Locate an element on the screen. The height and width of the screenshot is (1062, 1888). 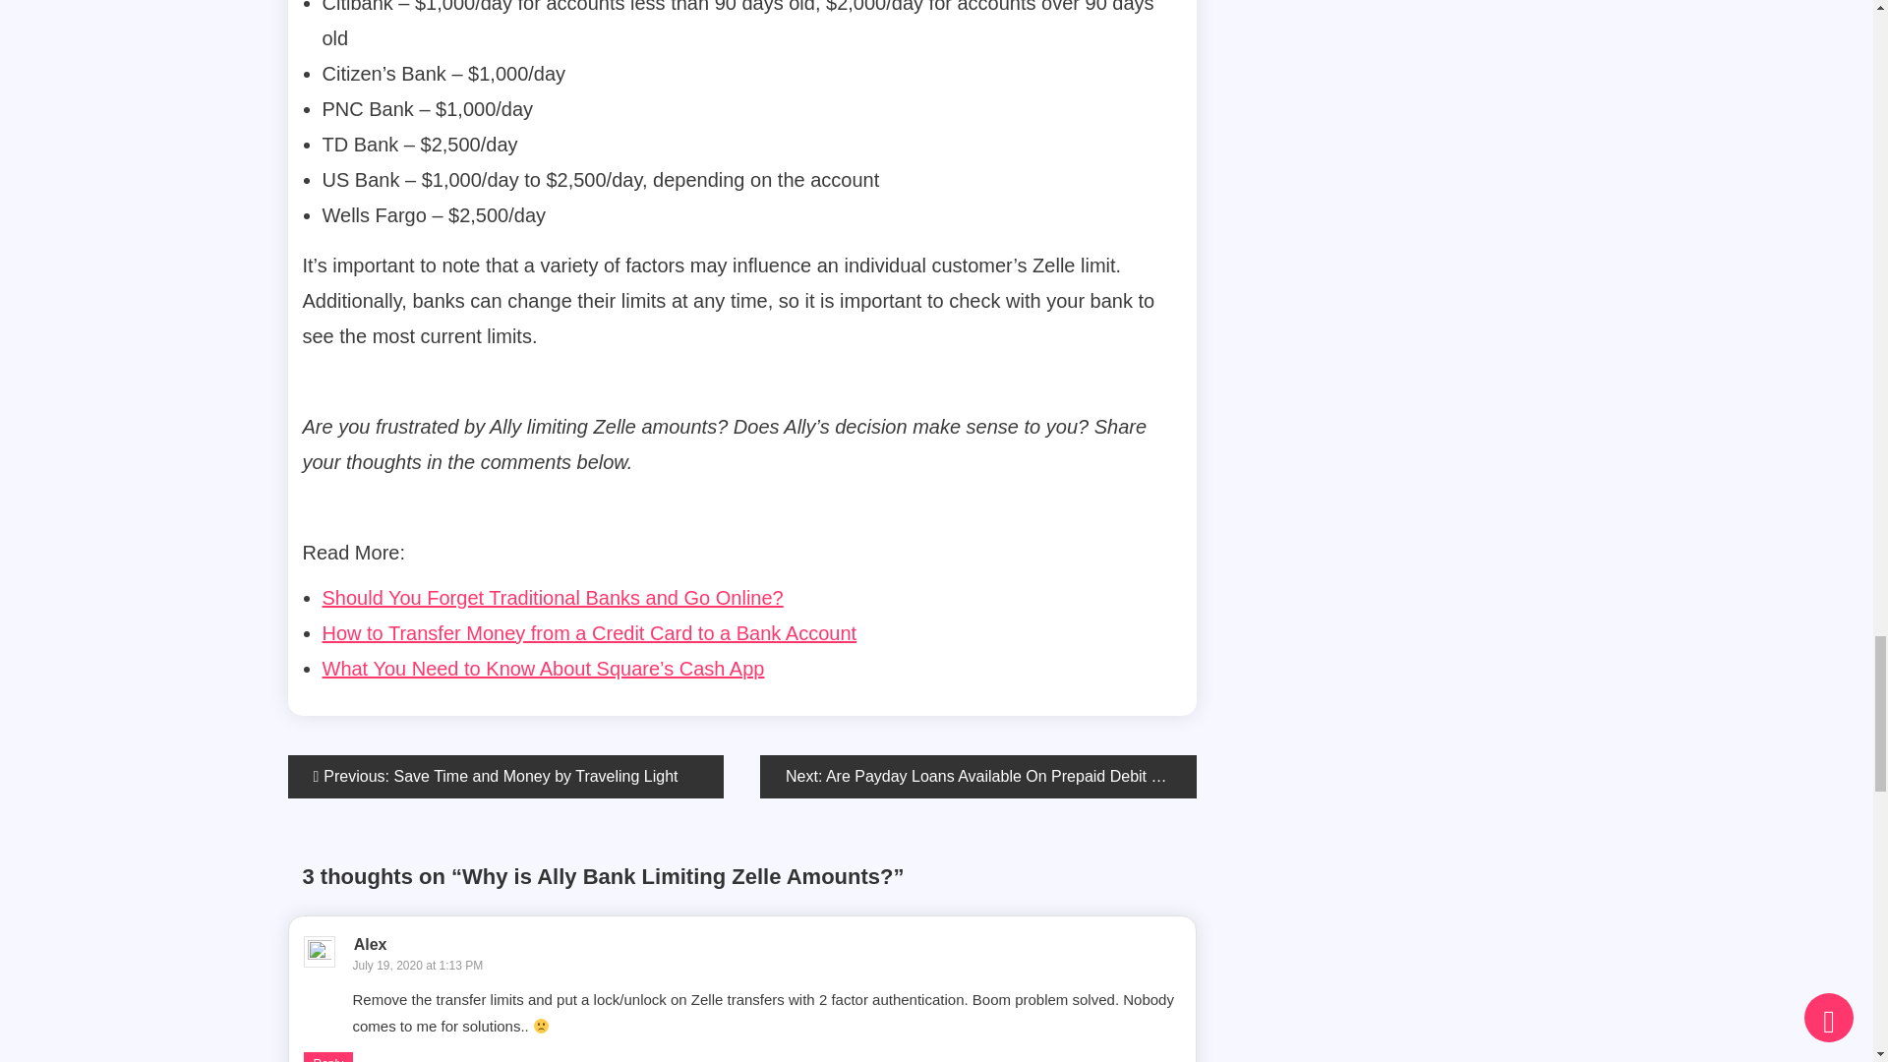
How to Transfer Money from a Credit Card to a Bank Account is located at coordinates (590, 632).